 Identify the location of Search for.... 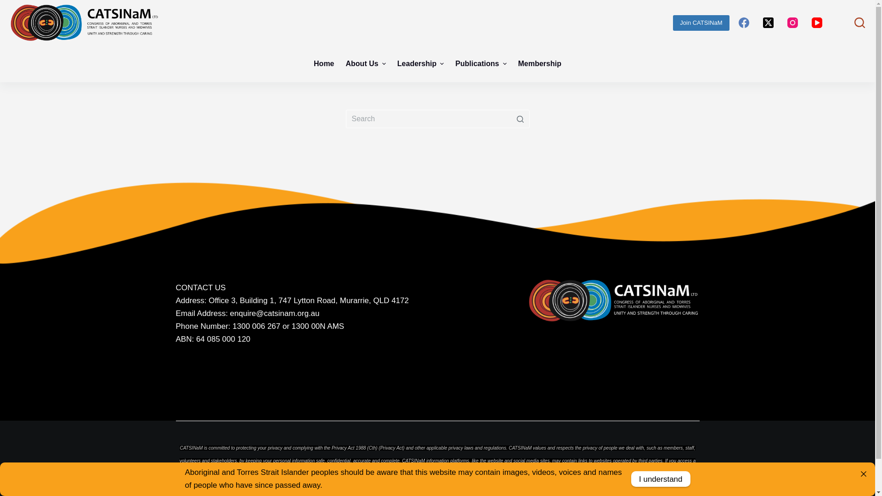
(437, 119).